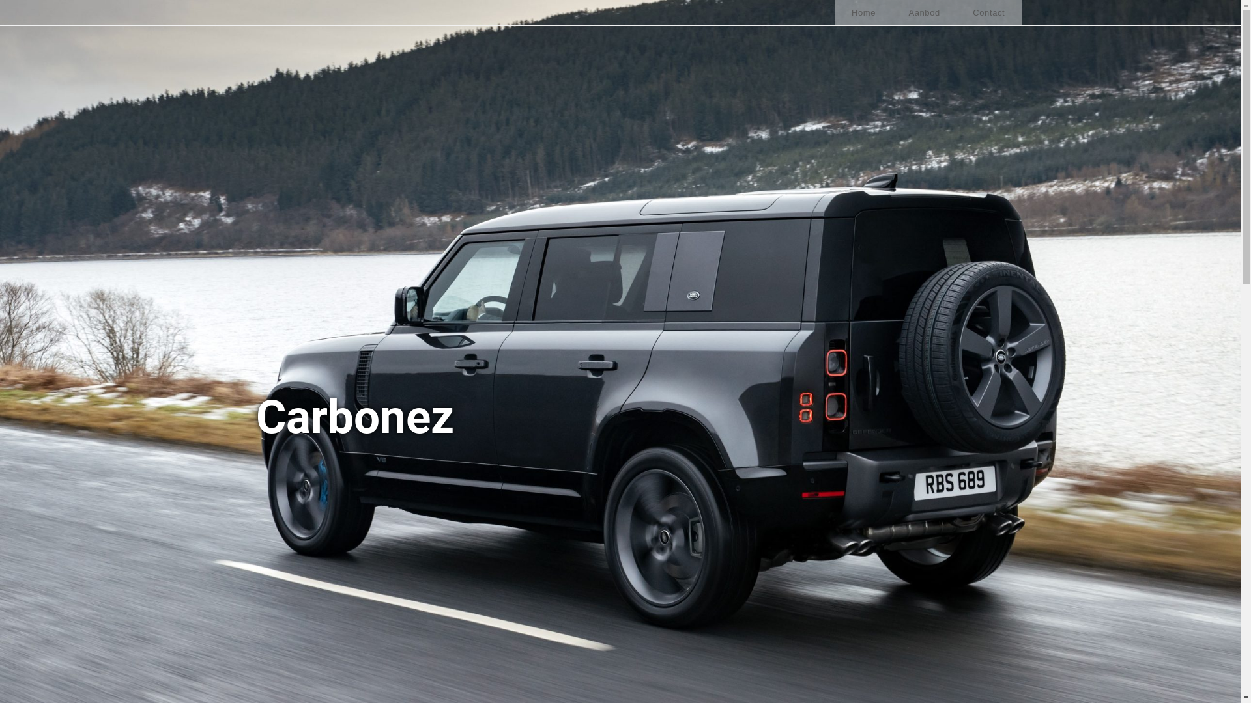 The image size is (1251, 703). What do you see at coordinates (989, 12) in the screenshot?
I see `Contact` at bounding box center [989, 12].